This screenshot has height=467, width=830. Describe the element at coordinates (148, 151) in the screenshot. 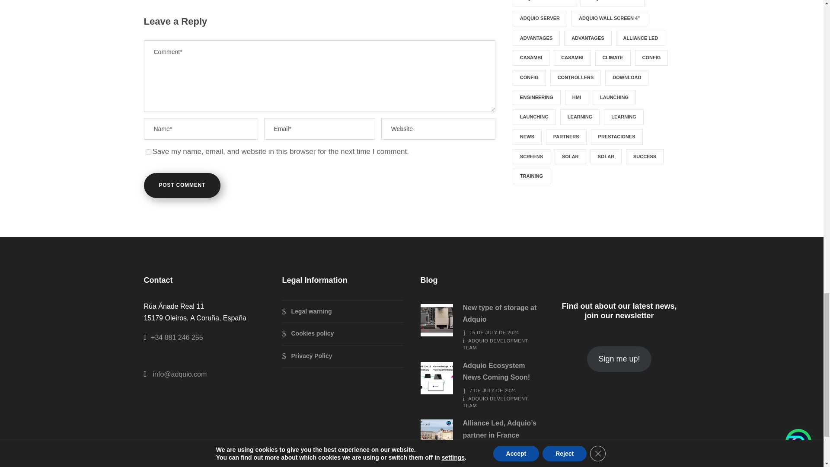

I see `yes` at that location.